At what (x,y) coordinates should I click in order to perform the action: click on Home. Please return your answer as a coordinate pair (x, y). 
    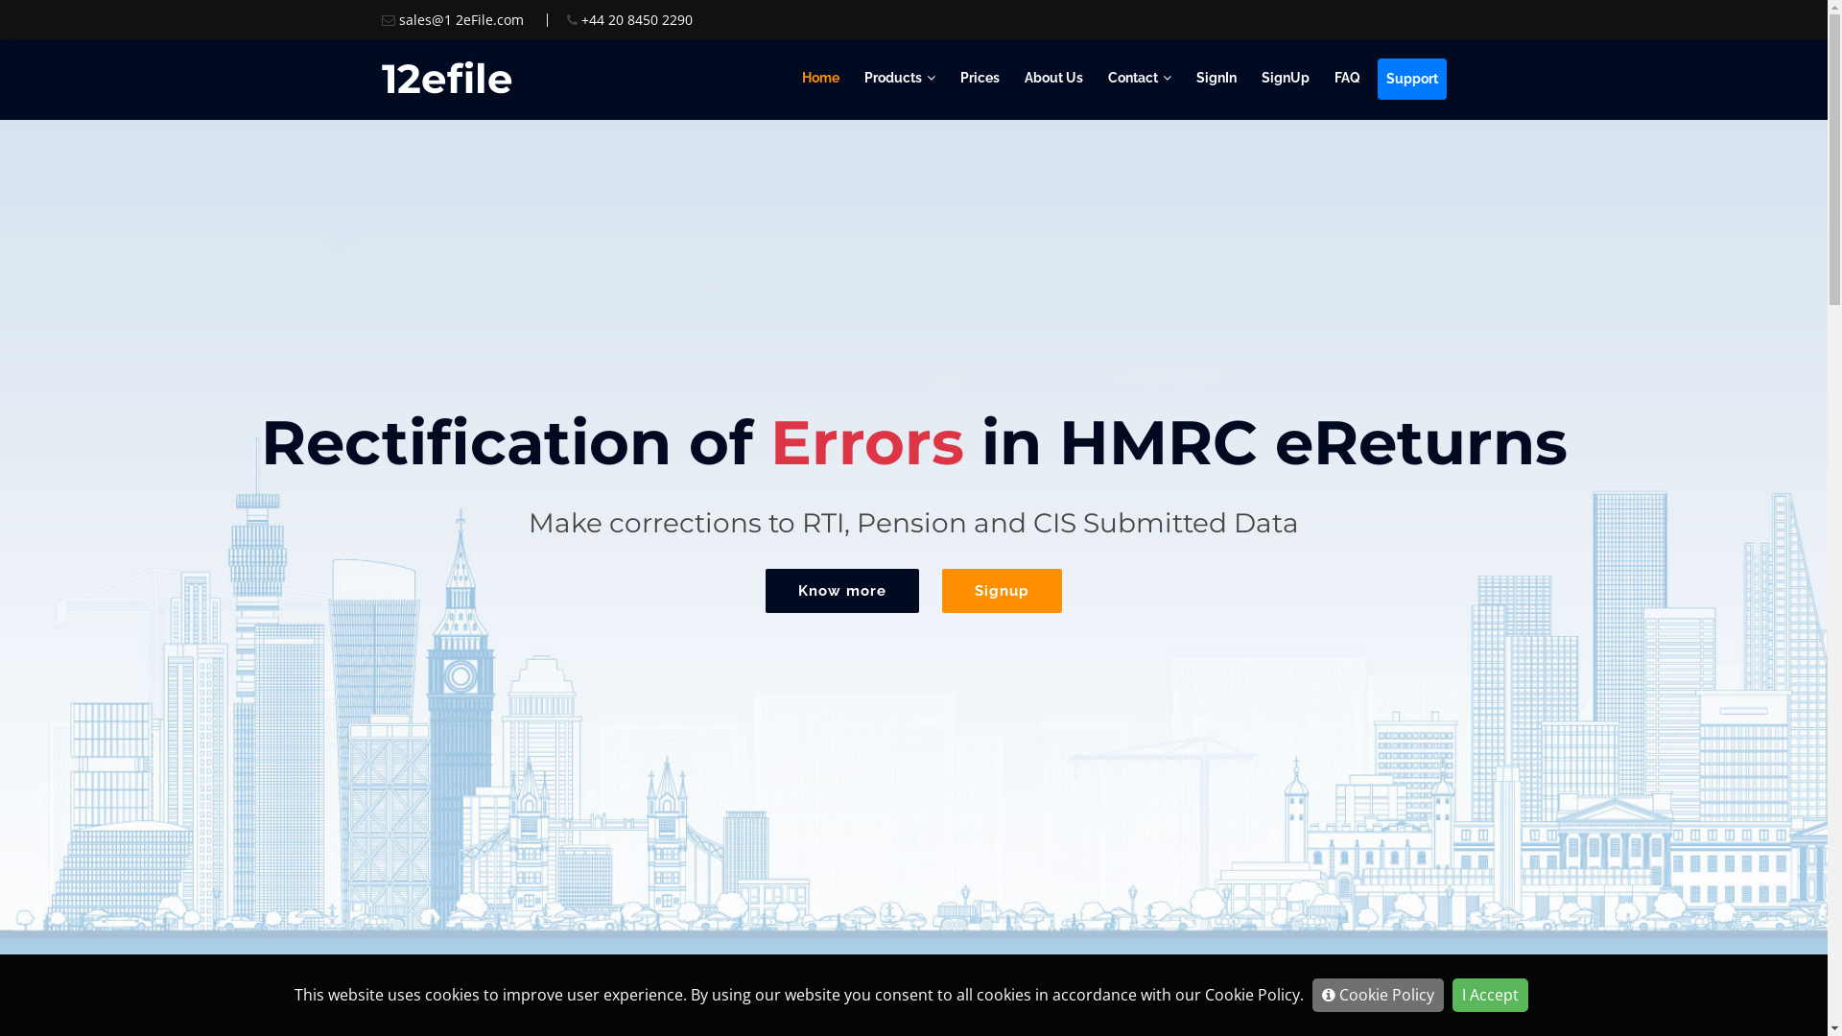
    Looking at the image, I should click on (821, 79).